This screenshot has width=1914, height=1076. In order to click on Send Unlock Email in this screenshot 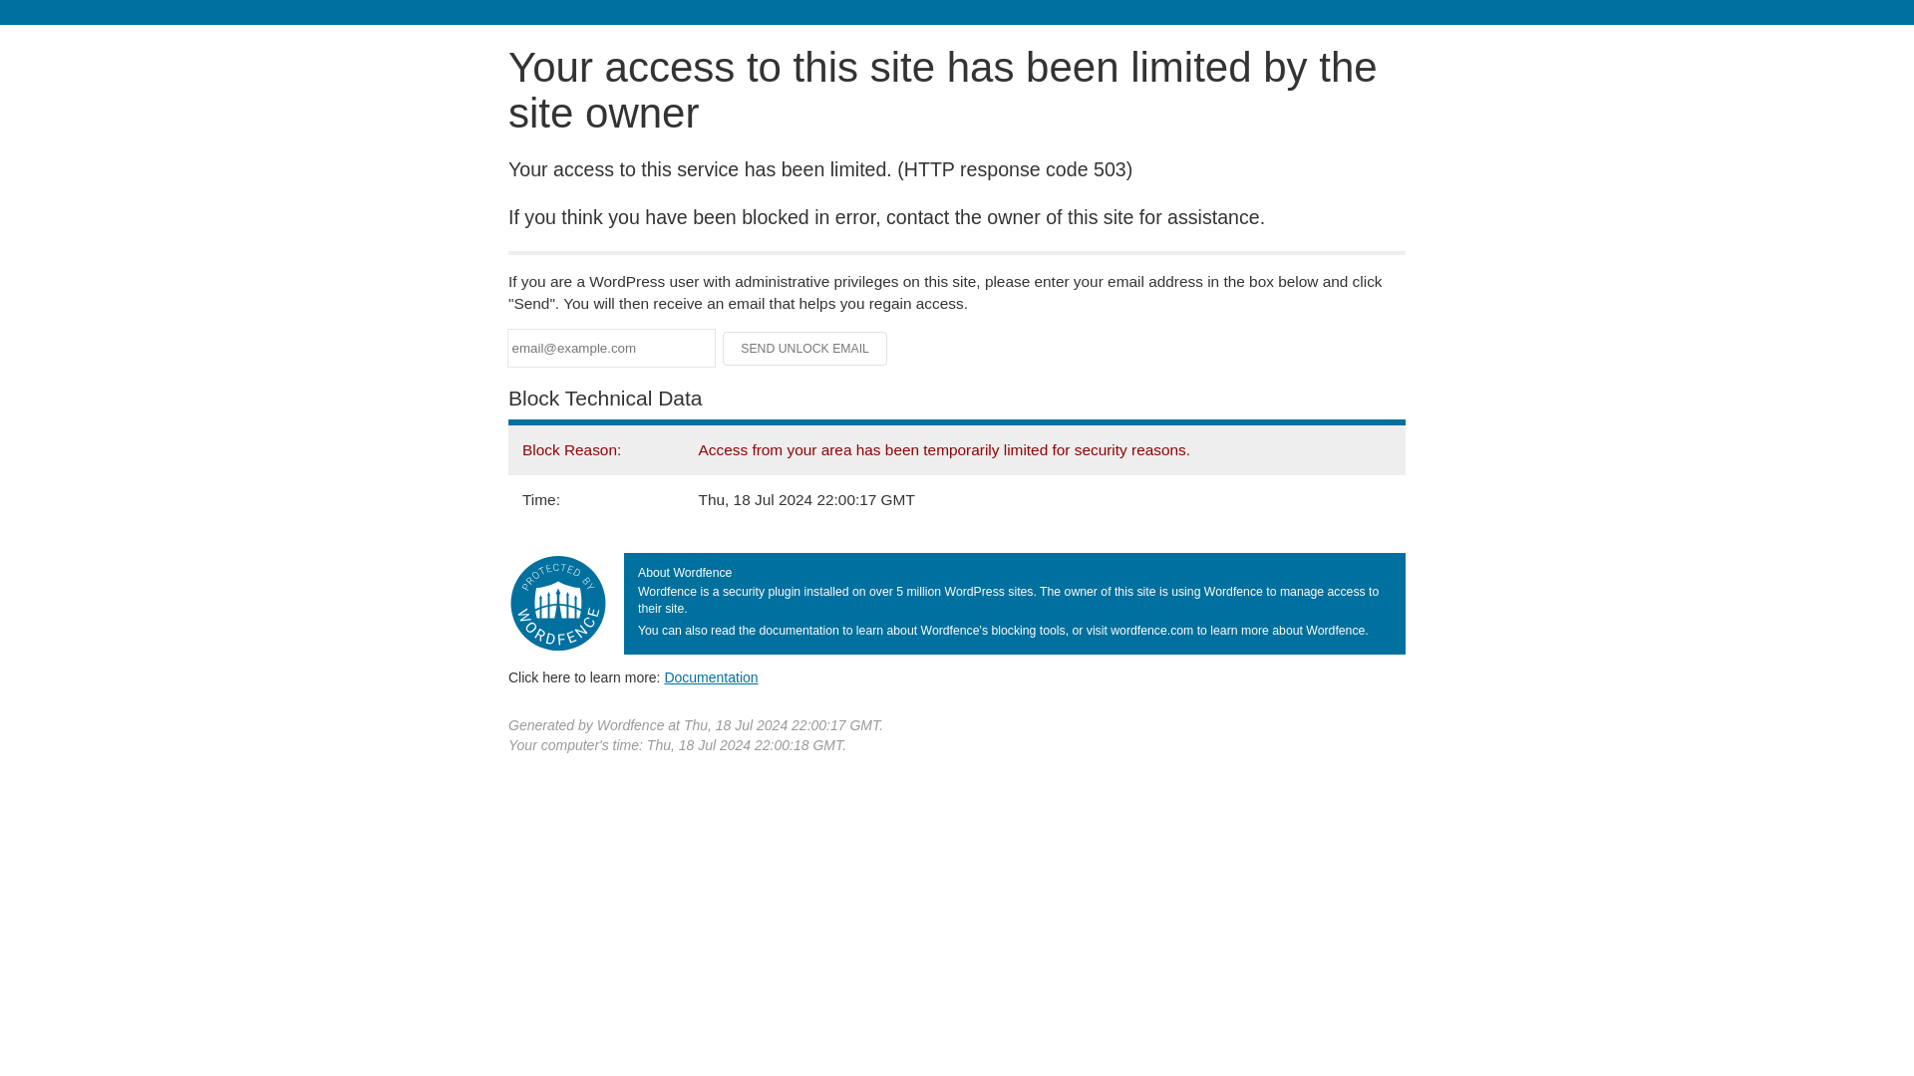, I will do `click(805, 349)`.